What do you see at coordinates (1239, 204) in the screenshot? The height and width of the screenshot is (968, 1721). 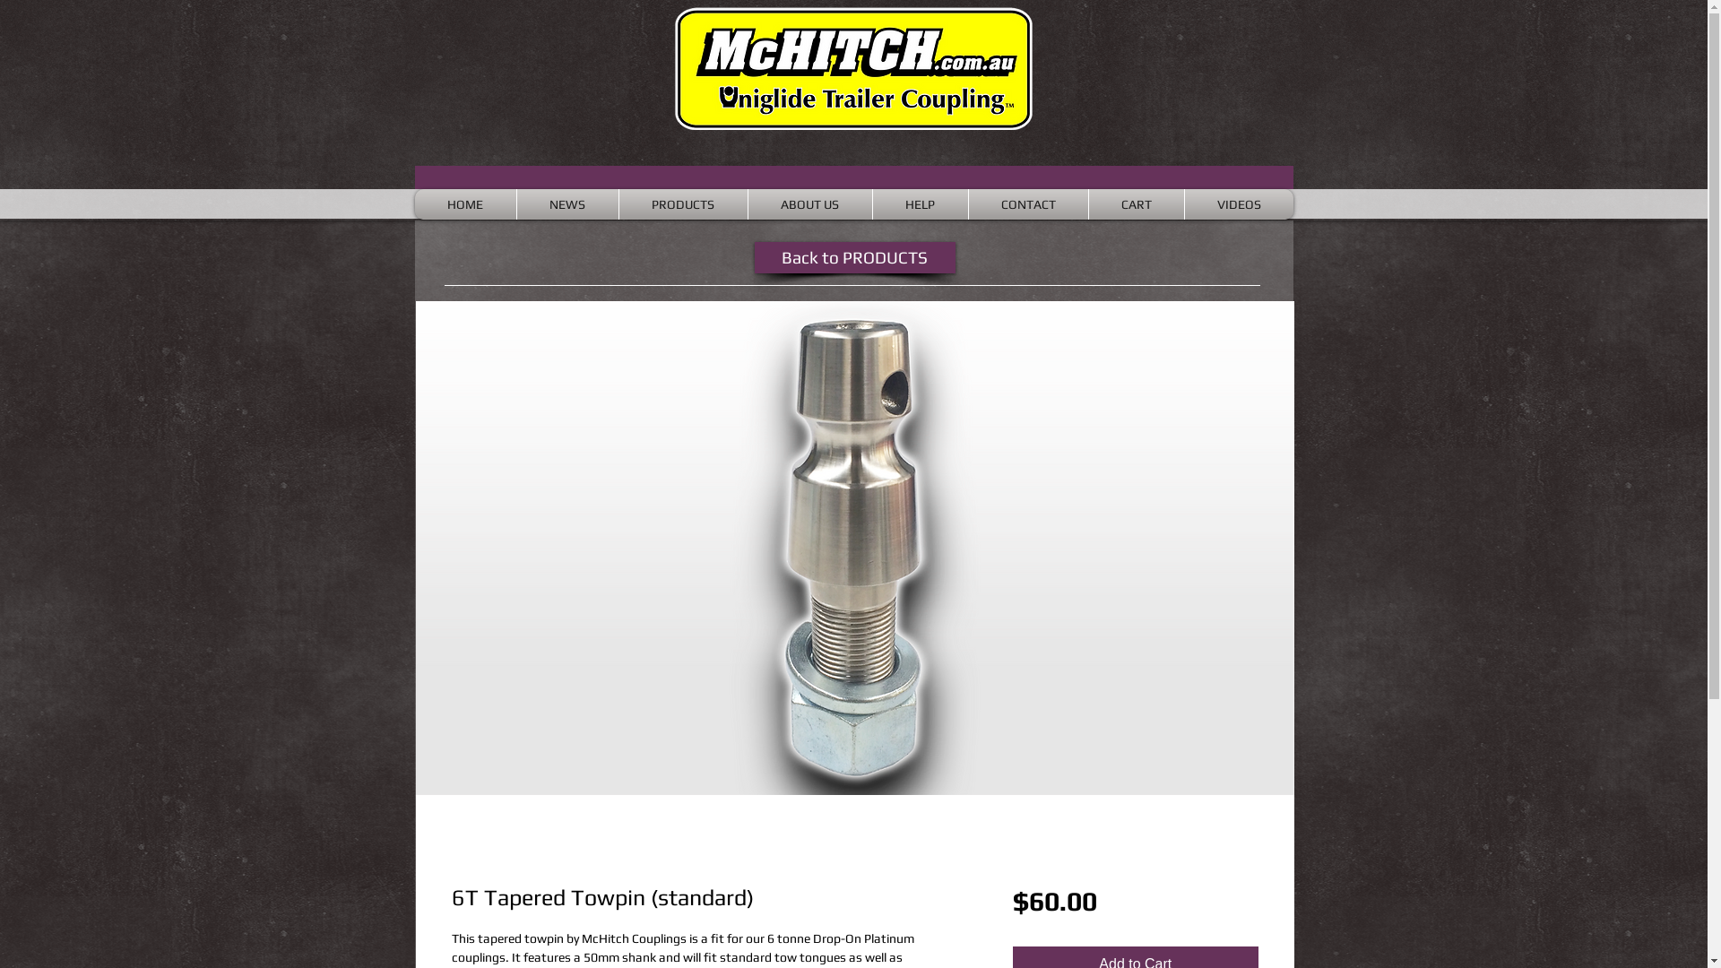 I see `VIDEOS` at bounding box center [1239, 204].